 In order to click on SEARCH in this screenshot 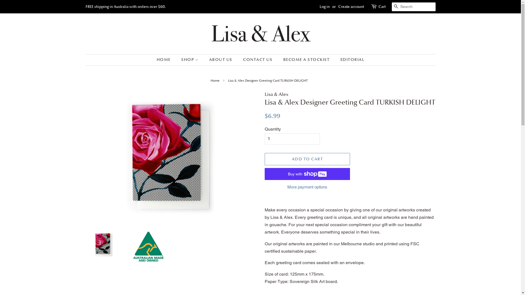, I will do `click(396, 7)`.